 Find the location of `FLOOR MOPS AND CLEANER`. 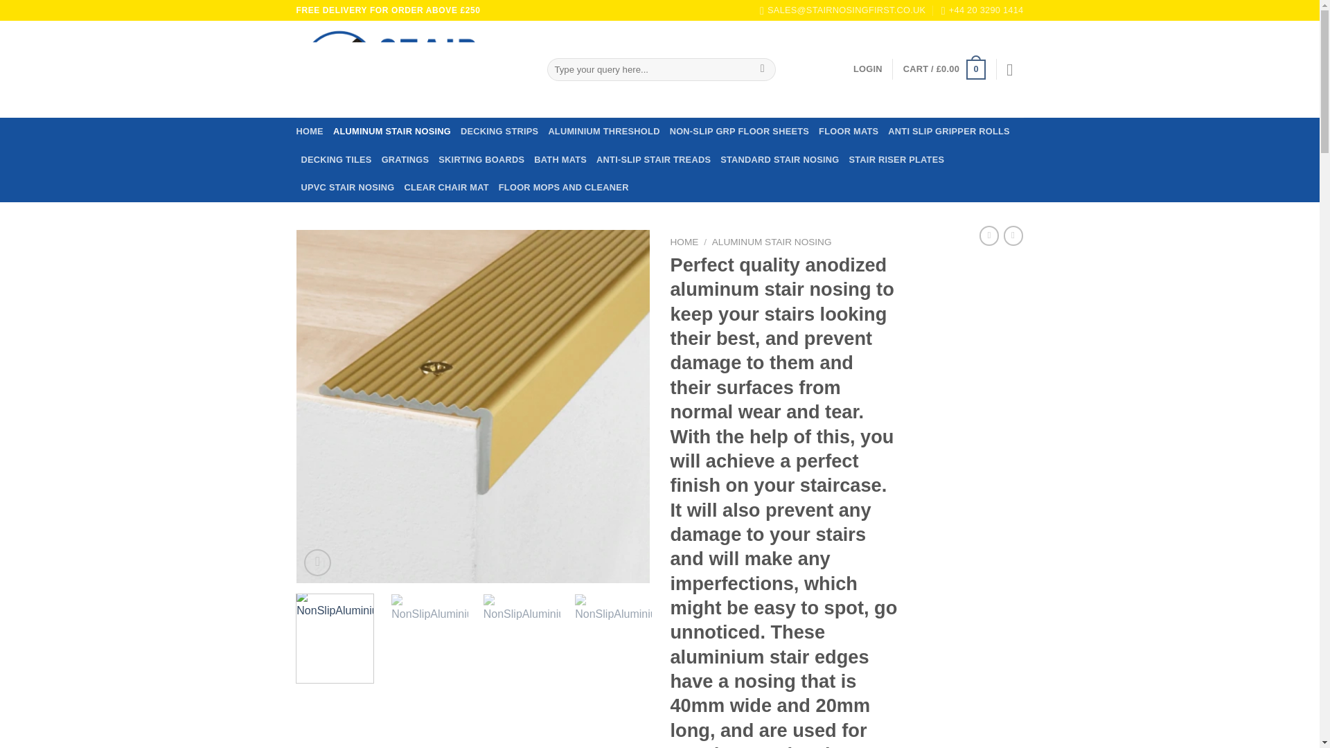

FLOOR MOPS AND CLEANER is located at coordinates (564, 187).